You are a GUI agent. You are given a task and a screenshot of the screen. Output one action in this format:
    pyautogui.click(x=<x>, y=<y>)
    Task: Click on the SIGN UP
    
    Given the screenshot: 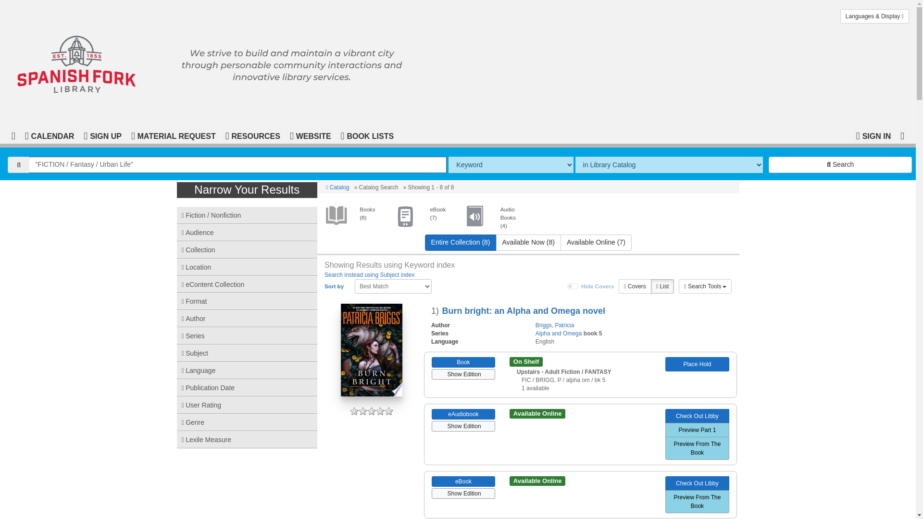 What is the action you would take?
    pyautogui.click(x=102, y=135)
    